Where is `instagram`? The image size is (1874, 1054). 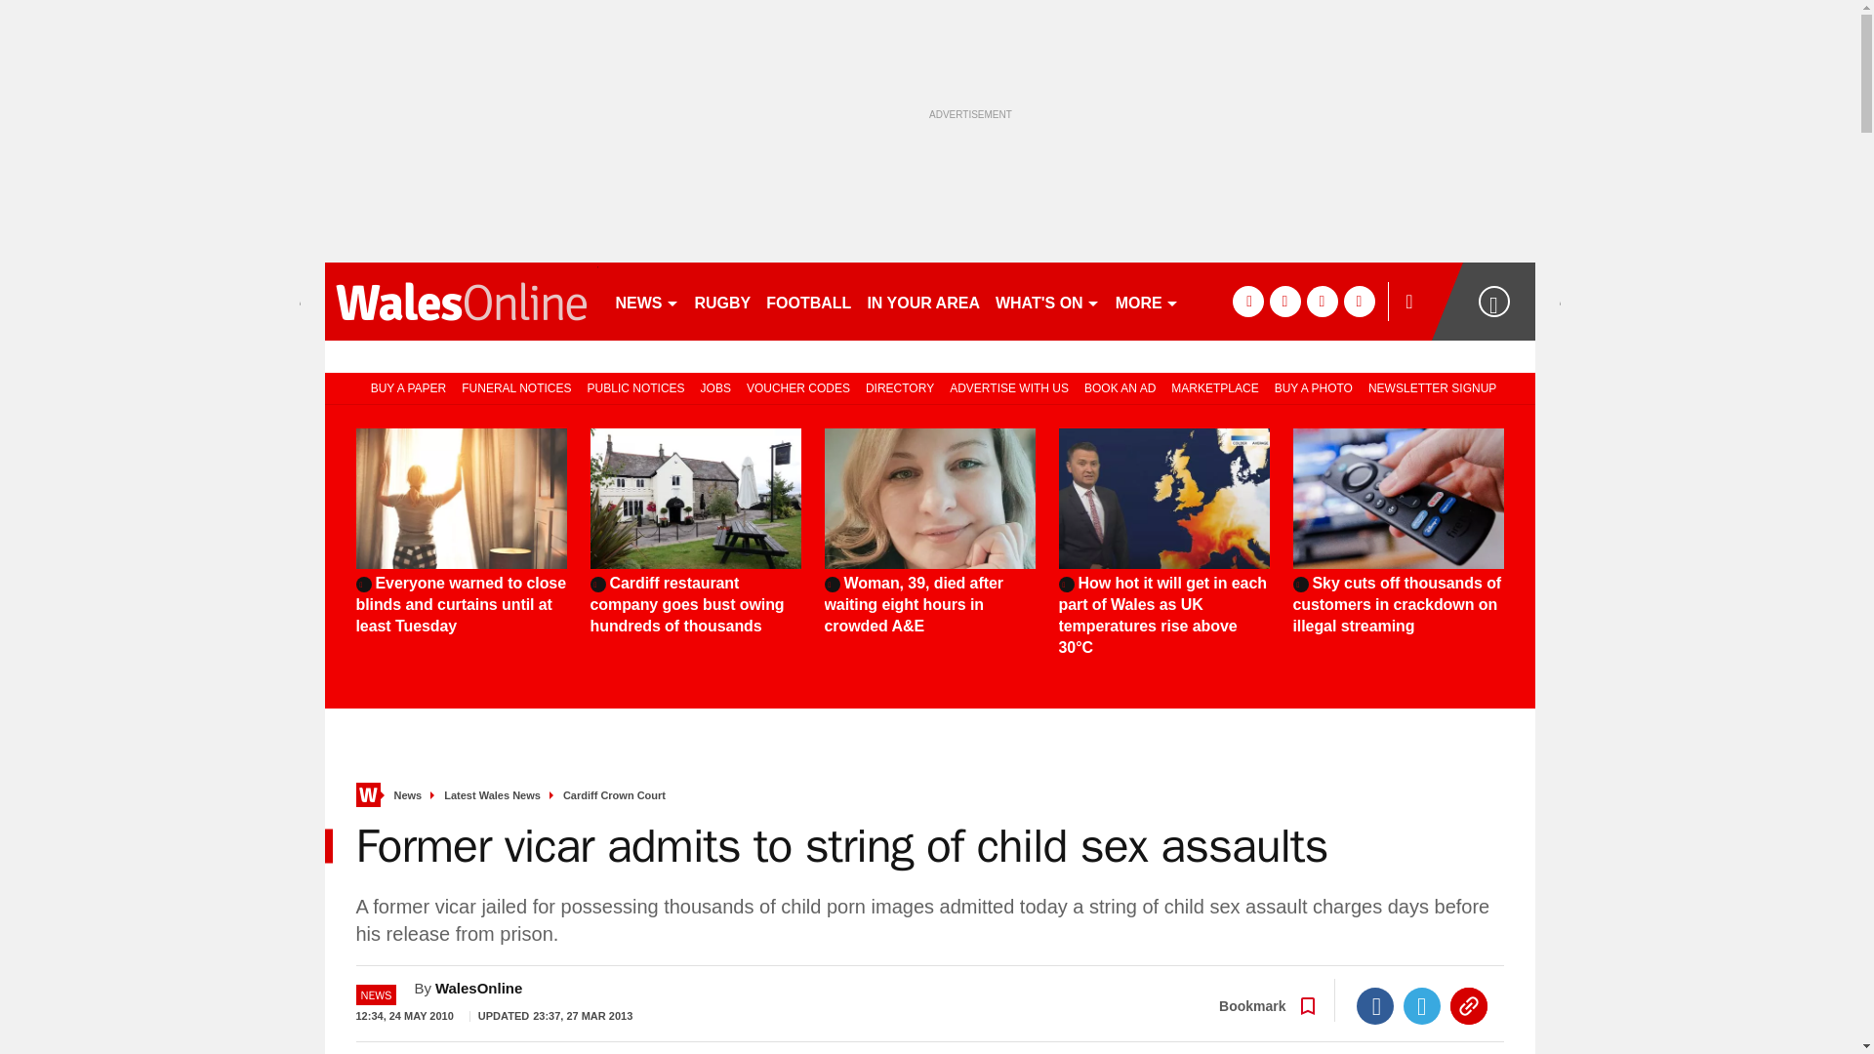
instagram is located at coordinates (1359, 301).